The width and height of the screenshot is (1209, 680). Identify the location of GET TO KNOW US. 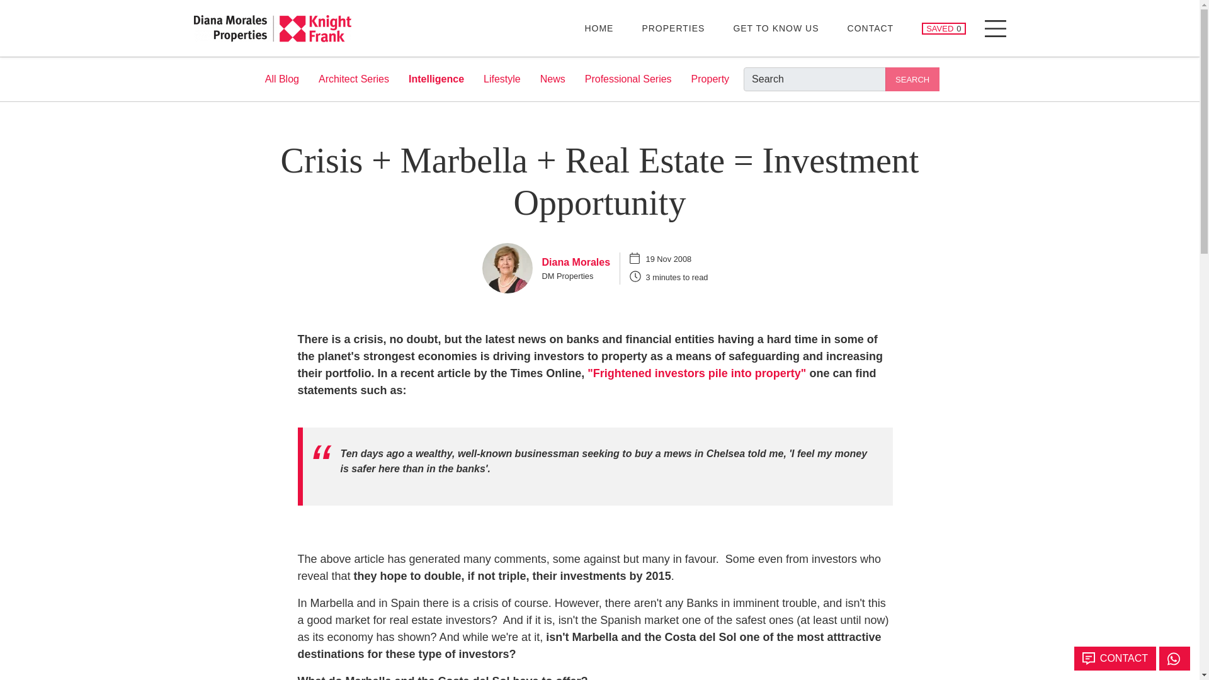
(553, 79).